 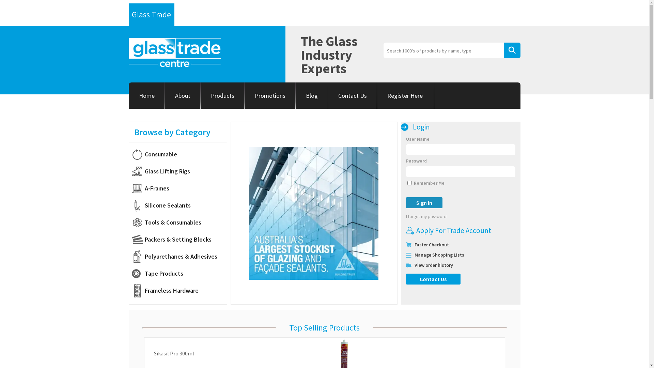 I want to click on Glass Lifting Rigs, so click(x=179, y=171).